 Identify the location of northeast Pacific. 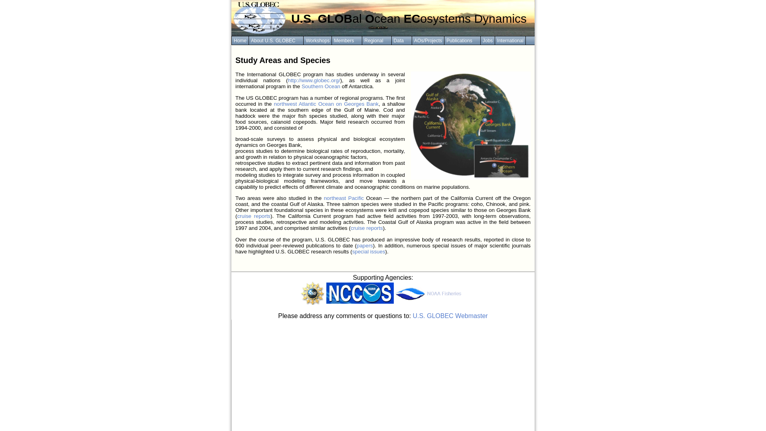
(344, 198).